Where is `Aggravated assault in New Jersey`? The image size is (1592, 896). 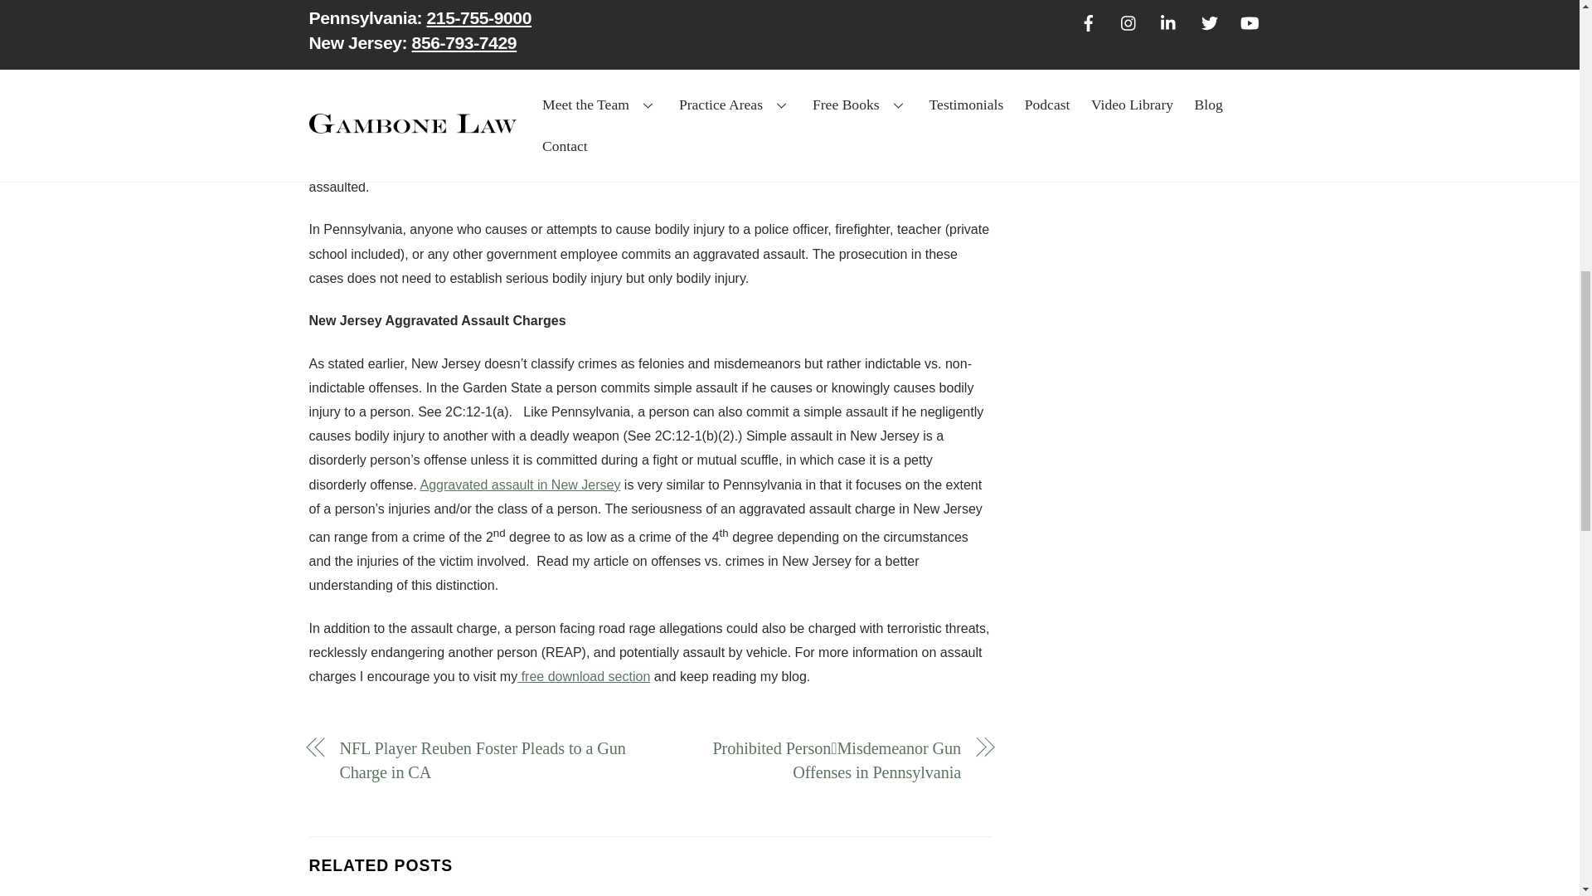 Aggravated assault in New Jersey is located at coordinates (520, 485).